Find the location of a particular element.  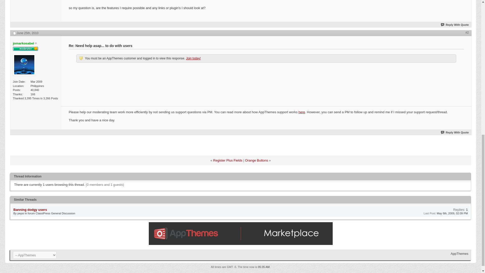

jomarkosabel is offline is located at coordinates (24, 65).